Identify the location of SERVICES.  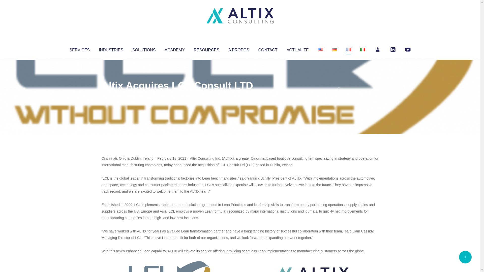
(79, 49).